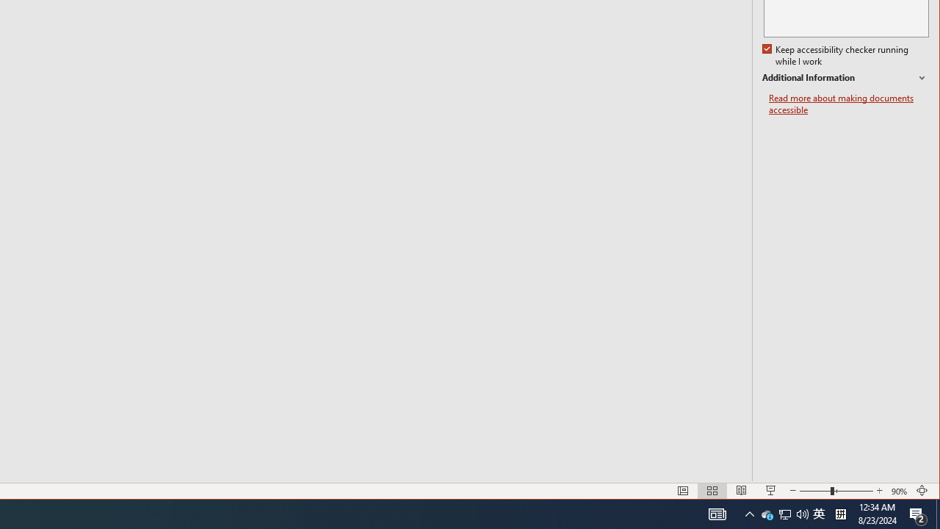 This screenshot has width=940, height=529. Describe the element at coordinates (784, 514) in the screenshot. I see `User Promoted Notification Area` at that location.